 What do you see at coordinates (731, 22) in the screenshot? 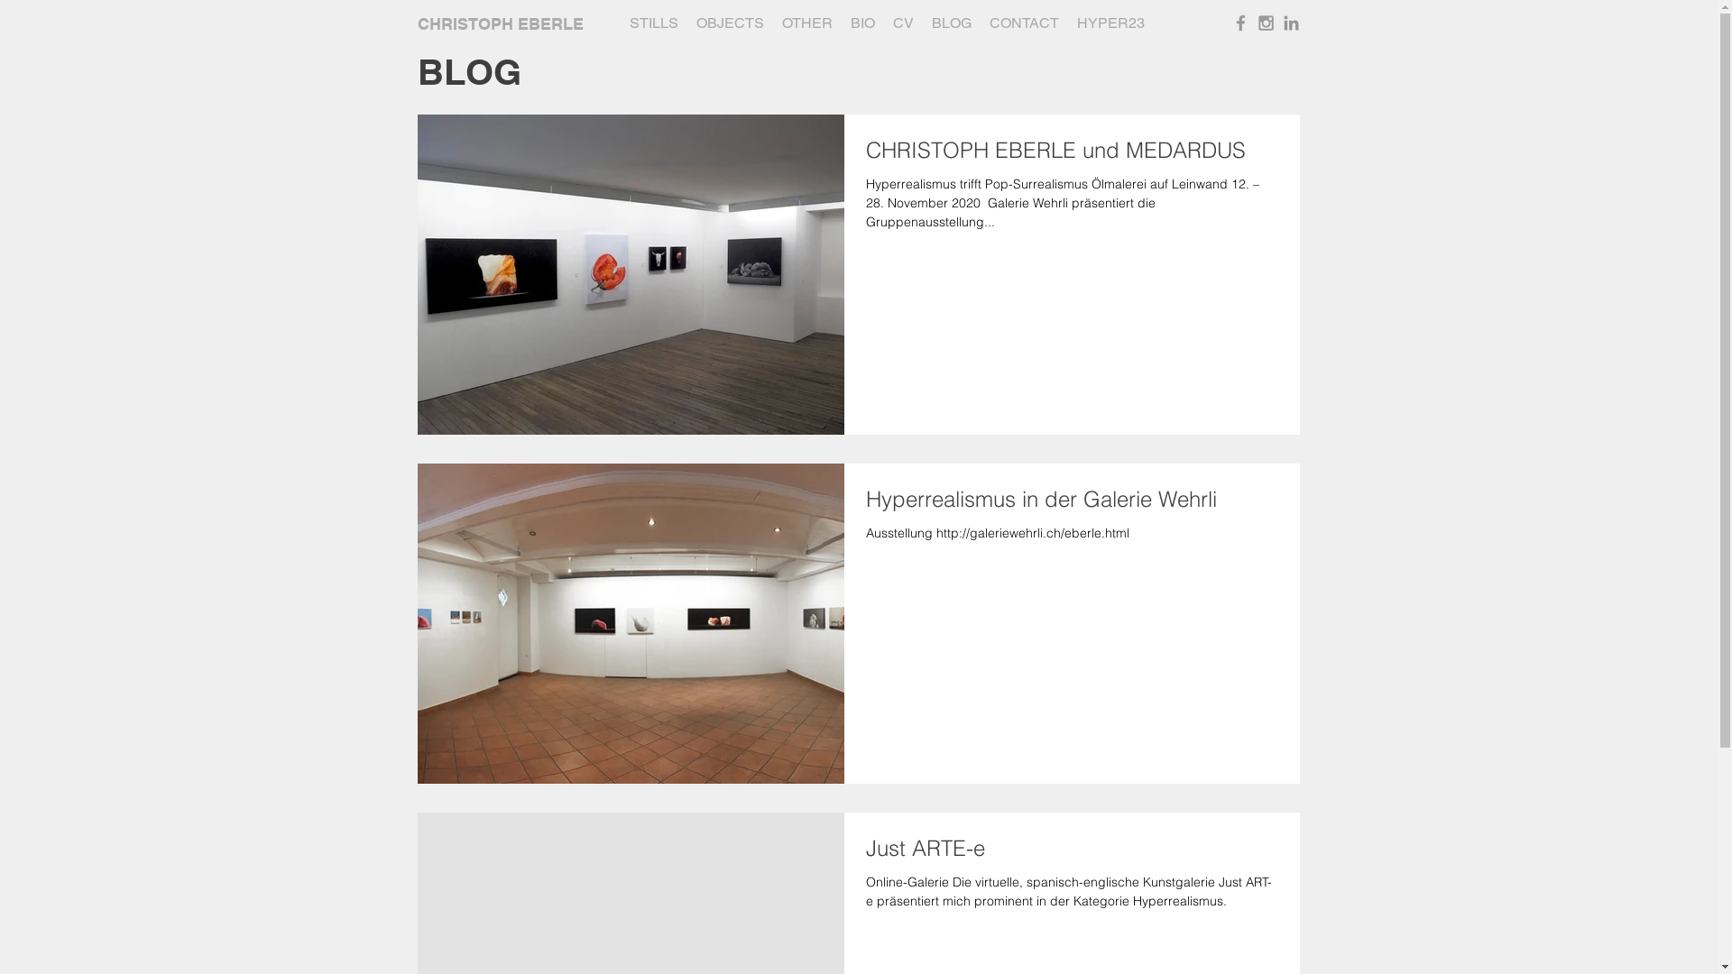
I see `OBJECTS` at bounding box center [731, 22].